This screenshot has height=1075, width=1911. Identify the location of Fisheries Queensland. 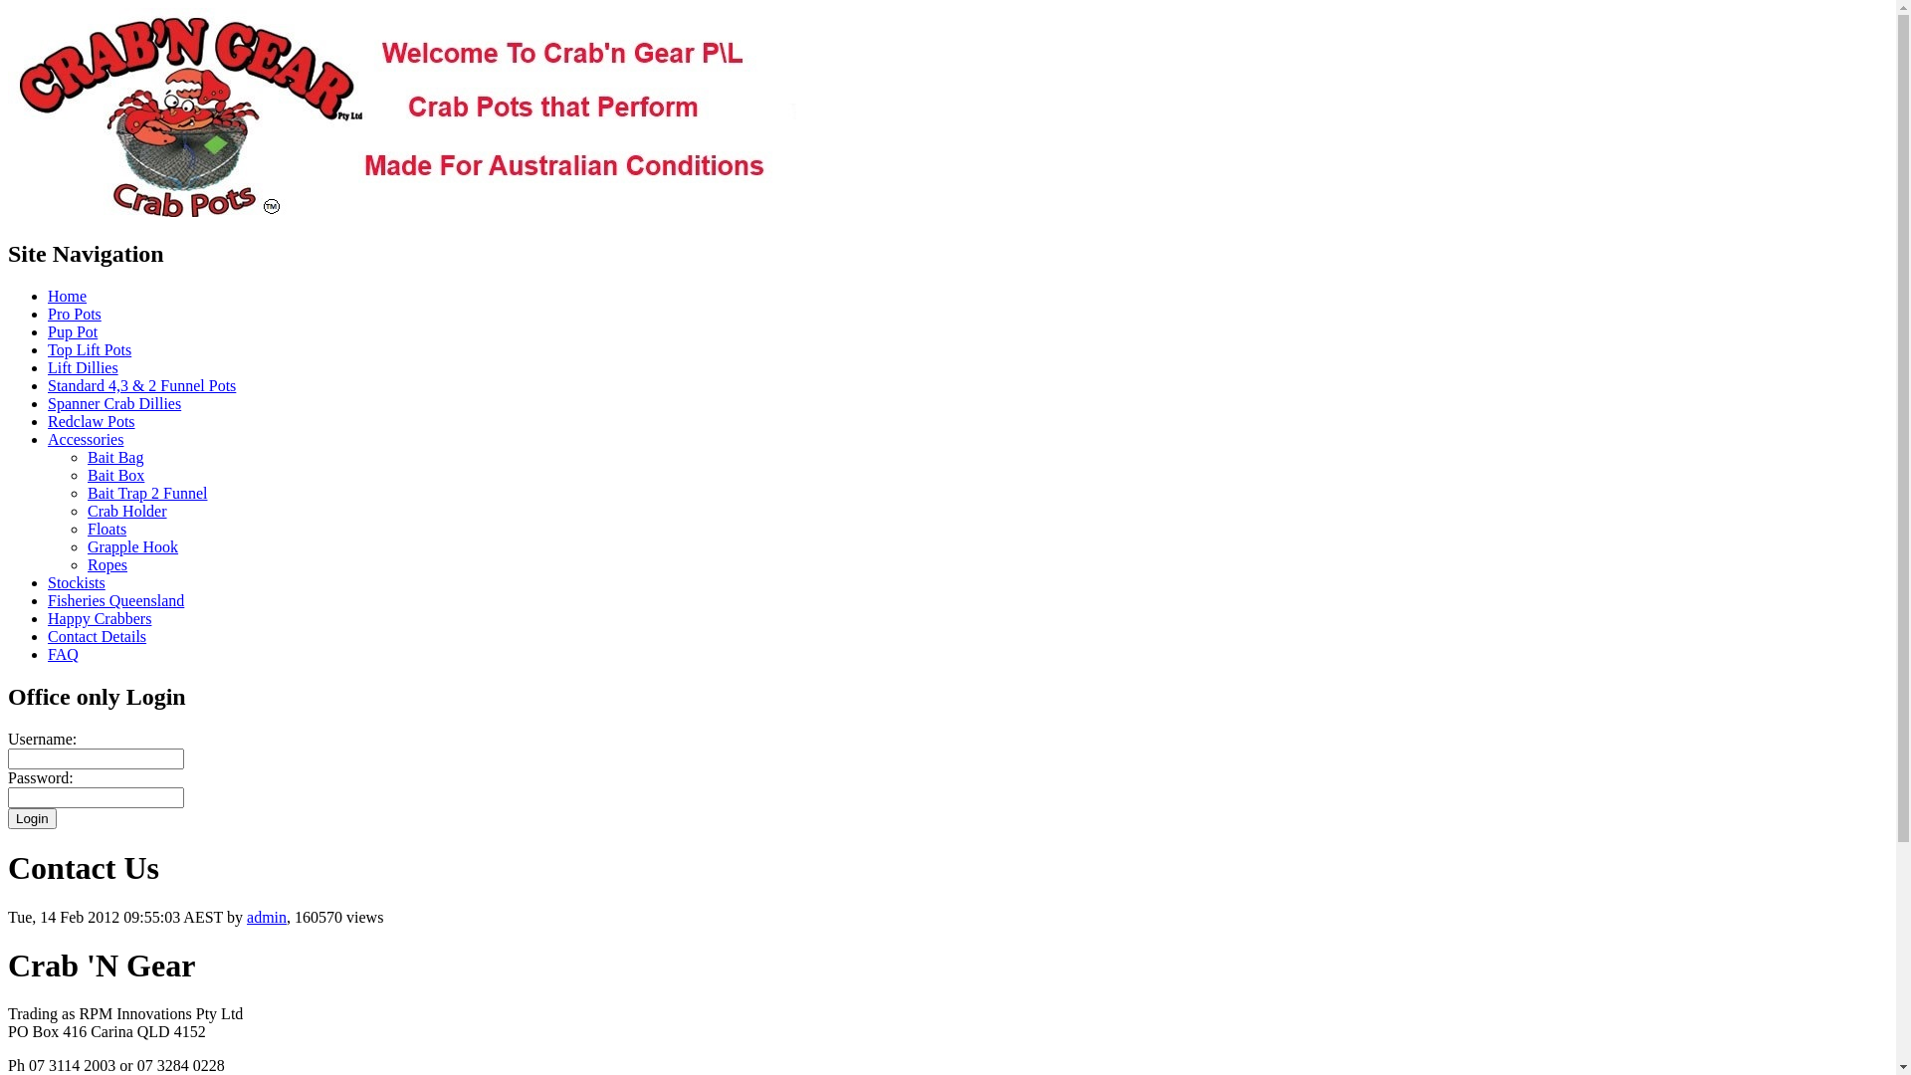
(115, 601).